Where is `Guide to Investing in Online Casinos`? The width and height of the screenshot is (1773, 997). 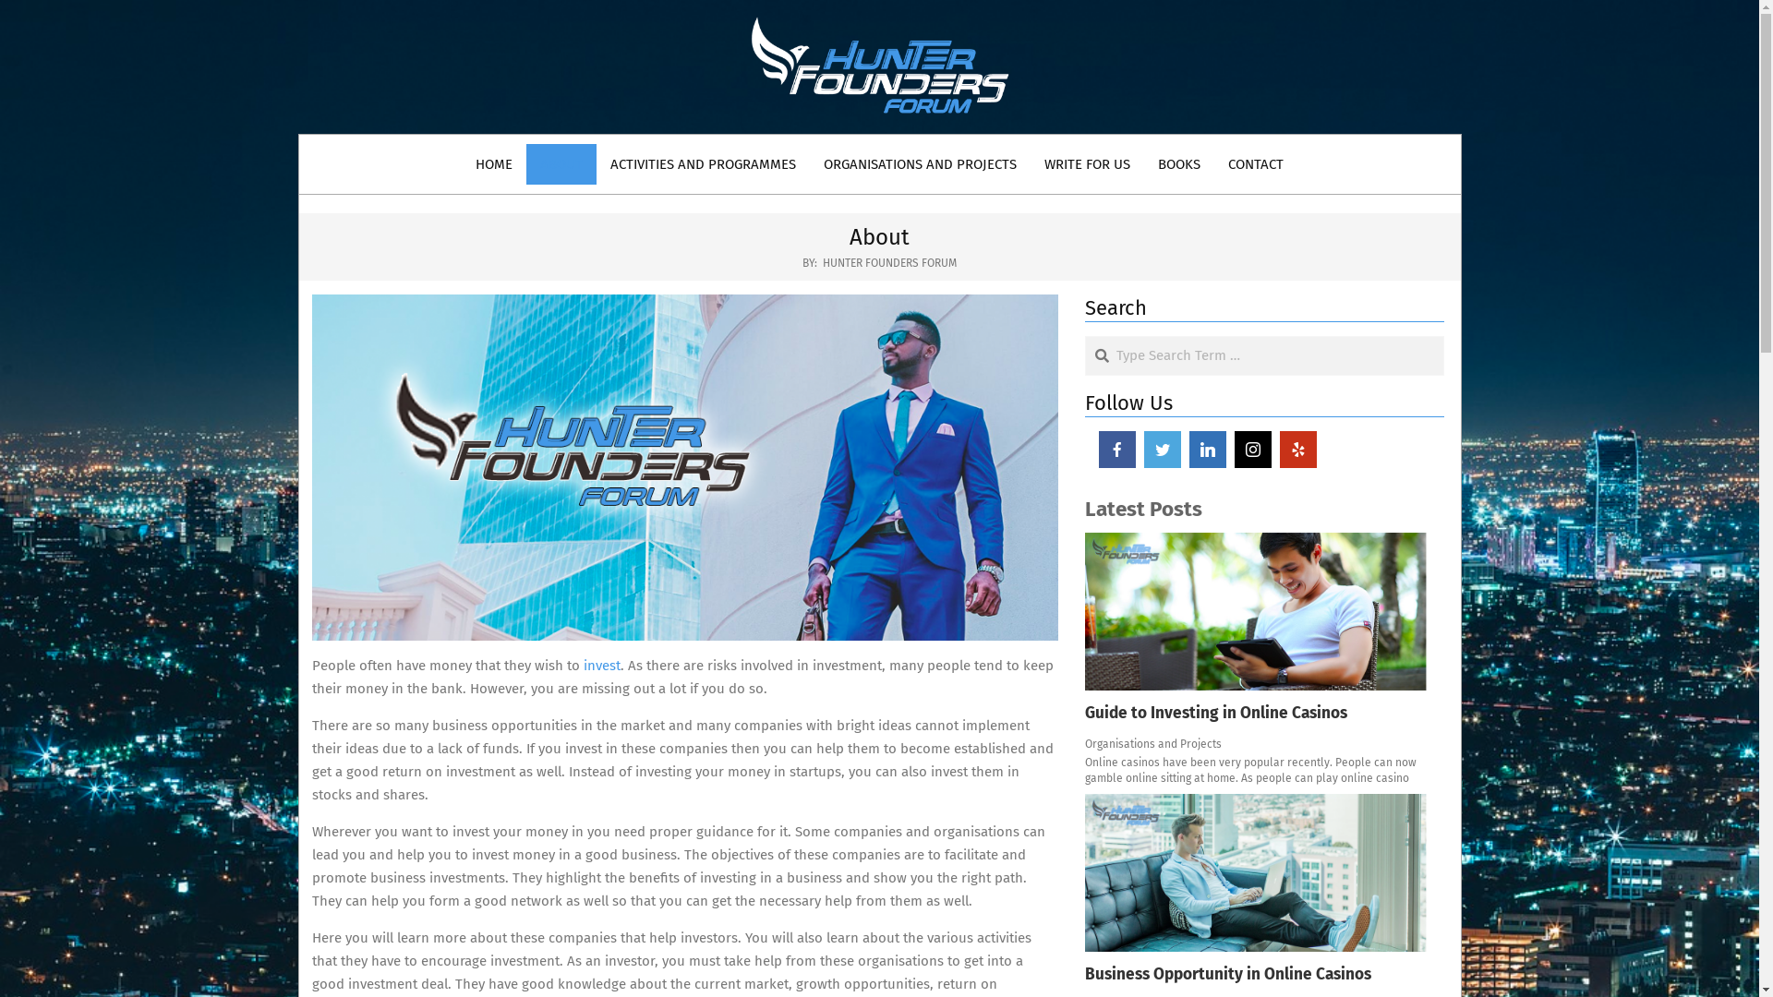 Guide to Investing in Online Casinos is located at coordinates (1265, 633).